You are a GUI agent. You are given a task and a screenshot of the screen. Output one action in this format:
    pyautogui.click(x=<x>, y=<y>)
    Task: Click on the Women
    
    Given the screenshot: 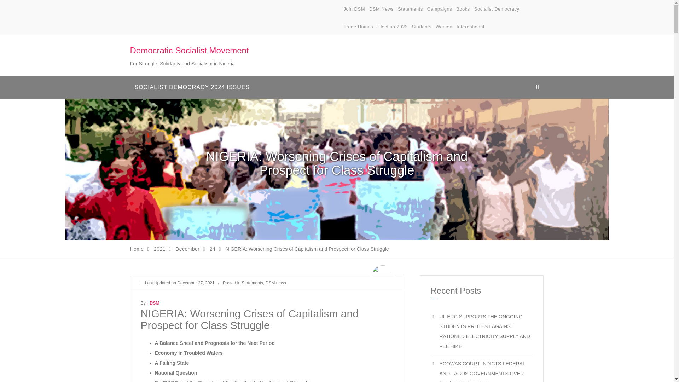 What is the action you would take?
    pyautogui.click(x=444, y=27)
    